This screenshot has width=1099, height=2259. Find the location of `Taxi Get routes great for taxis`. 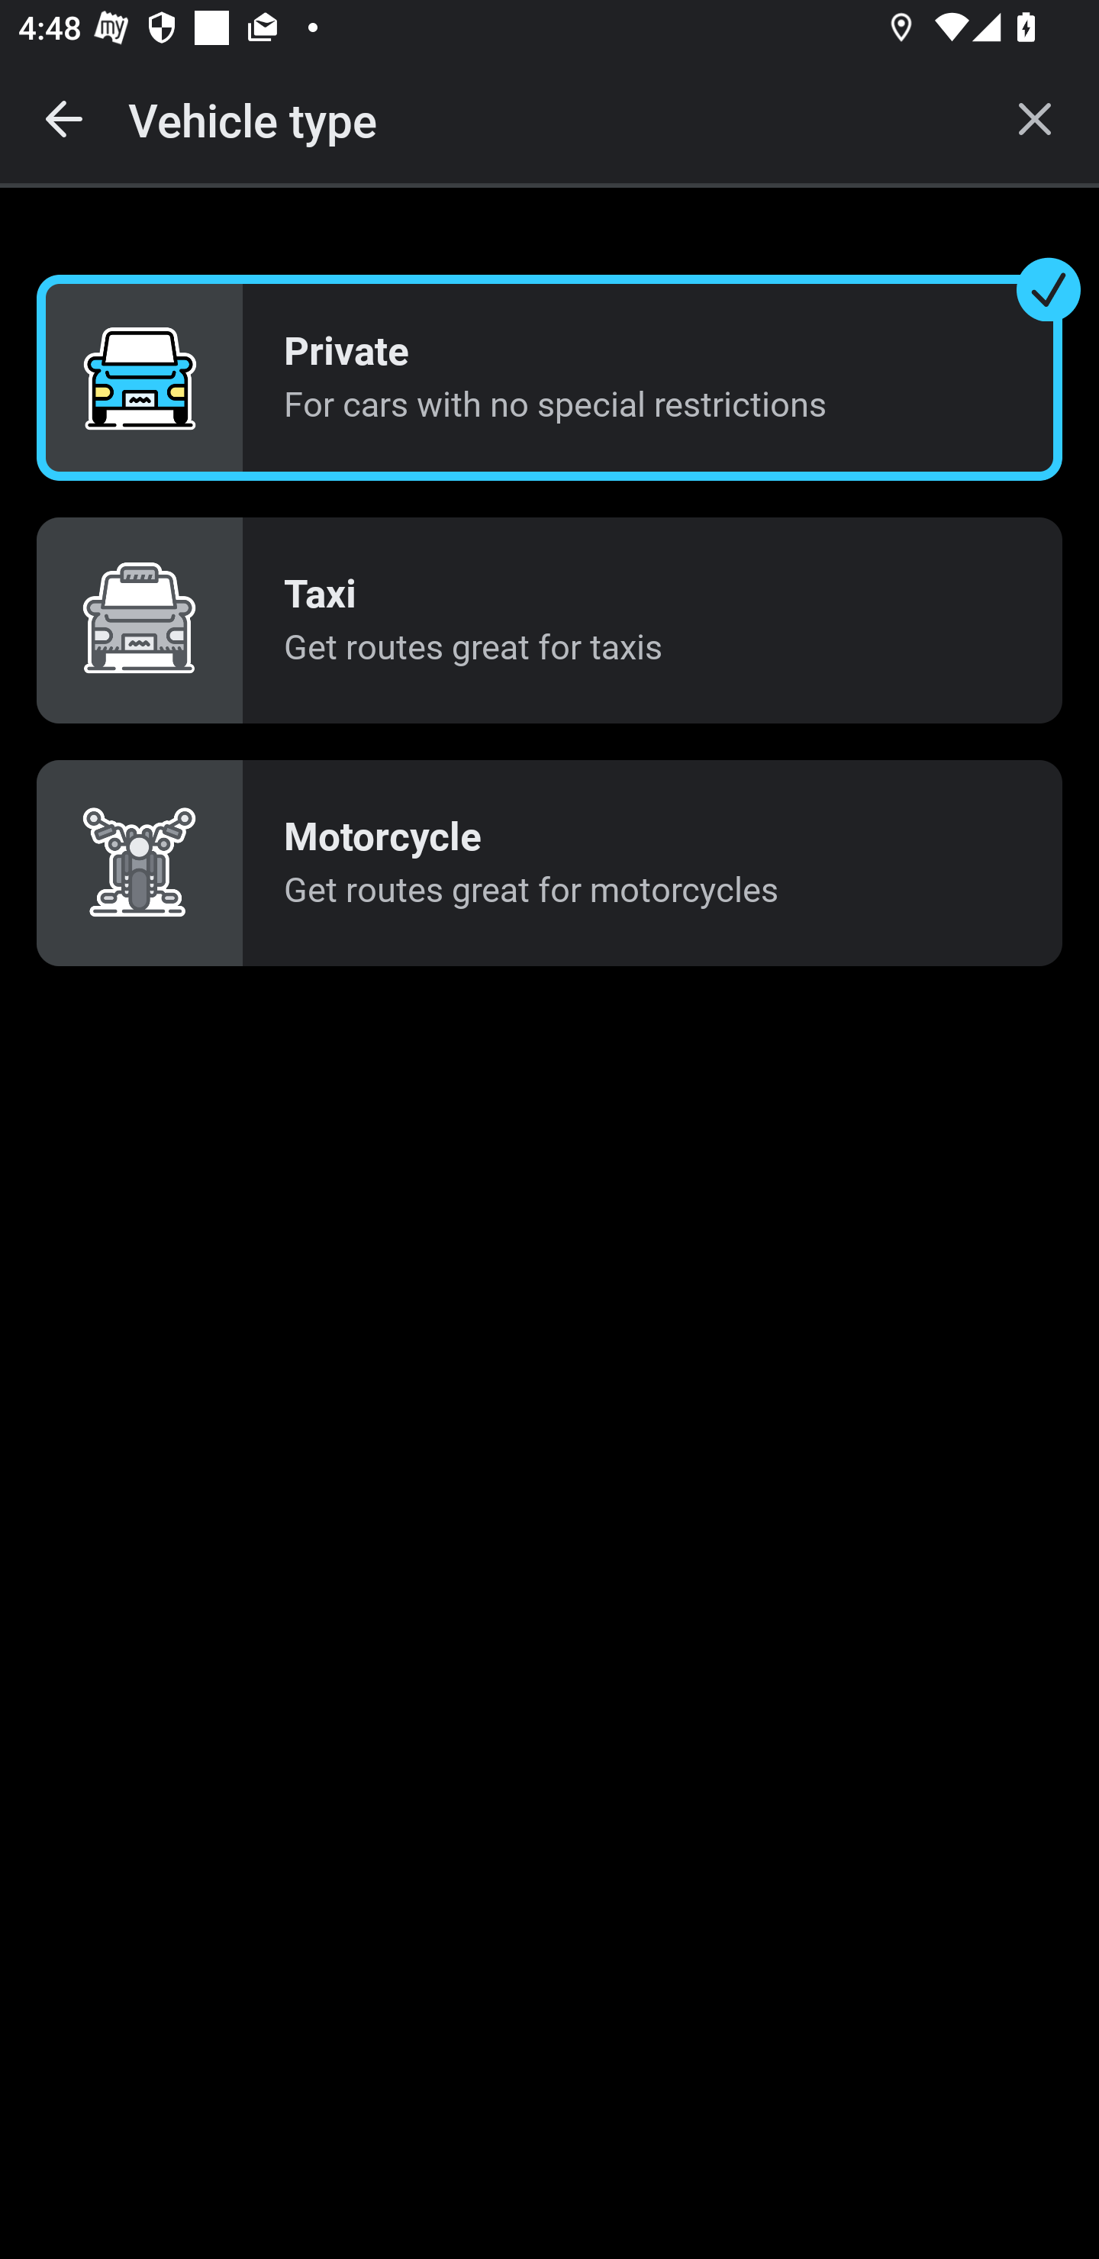

Taxi Get routes great for taxis is located at coordinates (549, 620).